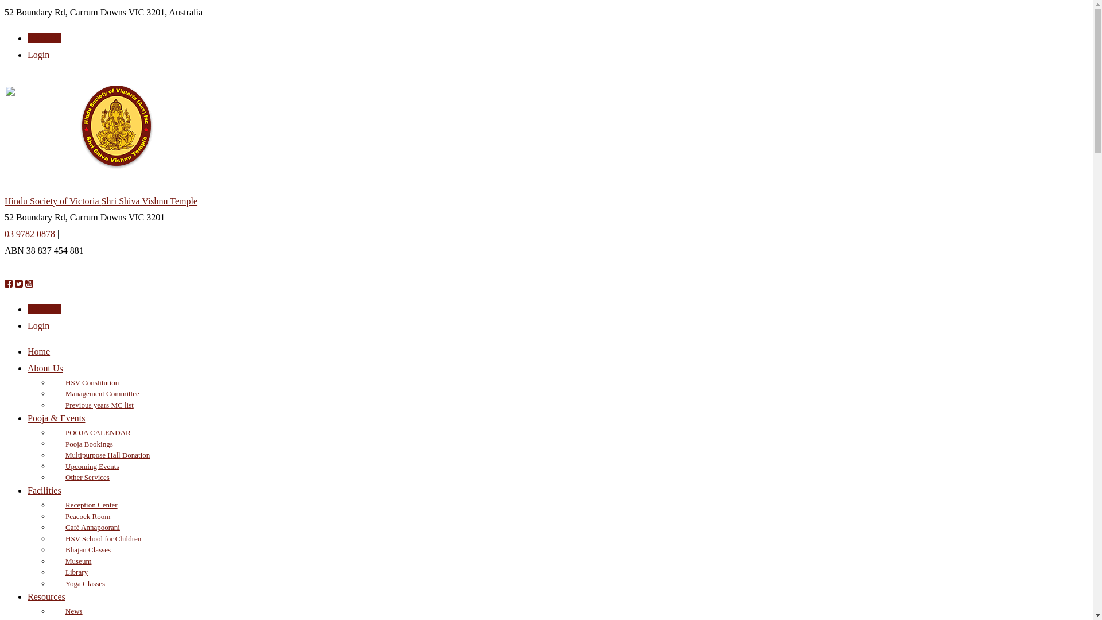 The width and height of the screenshot is (1102, 620). I want to click on HSV Constitution, so click(91, 382).